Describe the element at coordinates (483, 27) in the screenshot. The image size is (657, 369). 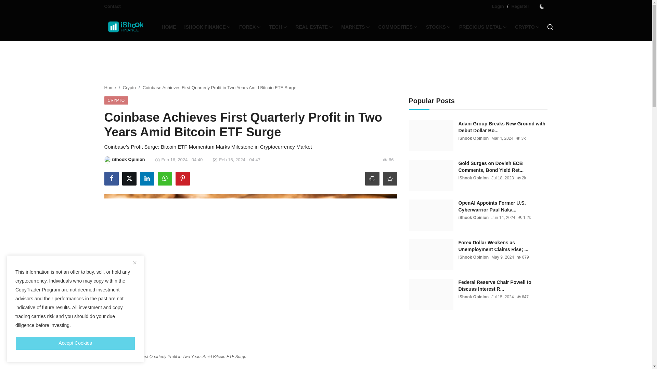
I see `PRECIOUS METAL` at that location.